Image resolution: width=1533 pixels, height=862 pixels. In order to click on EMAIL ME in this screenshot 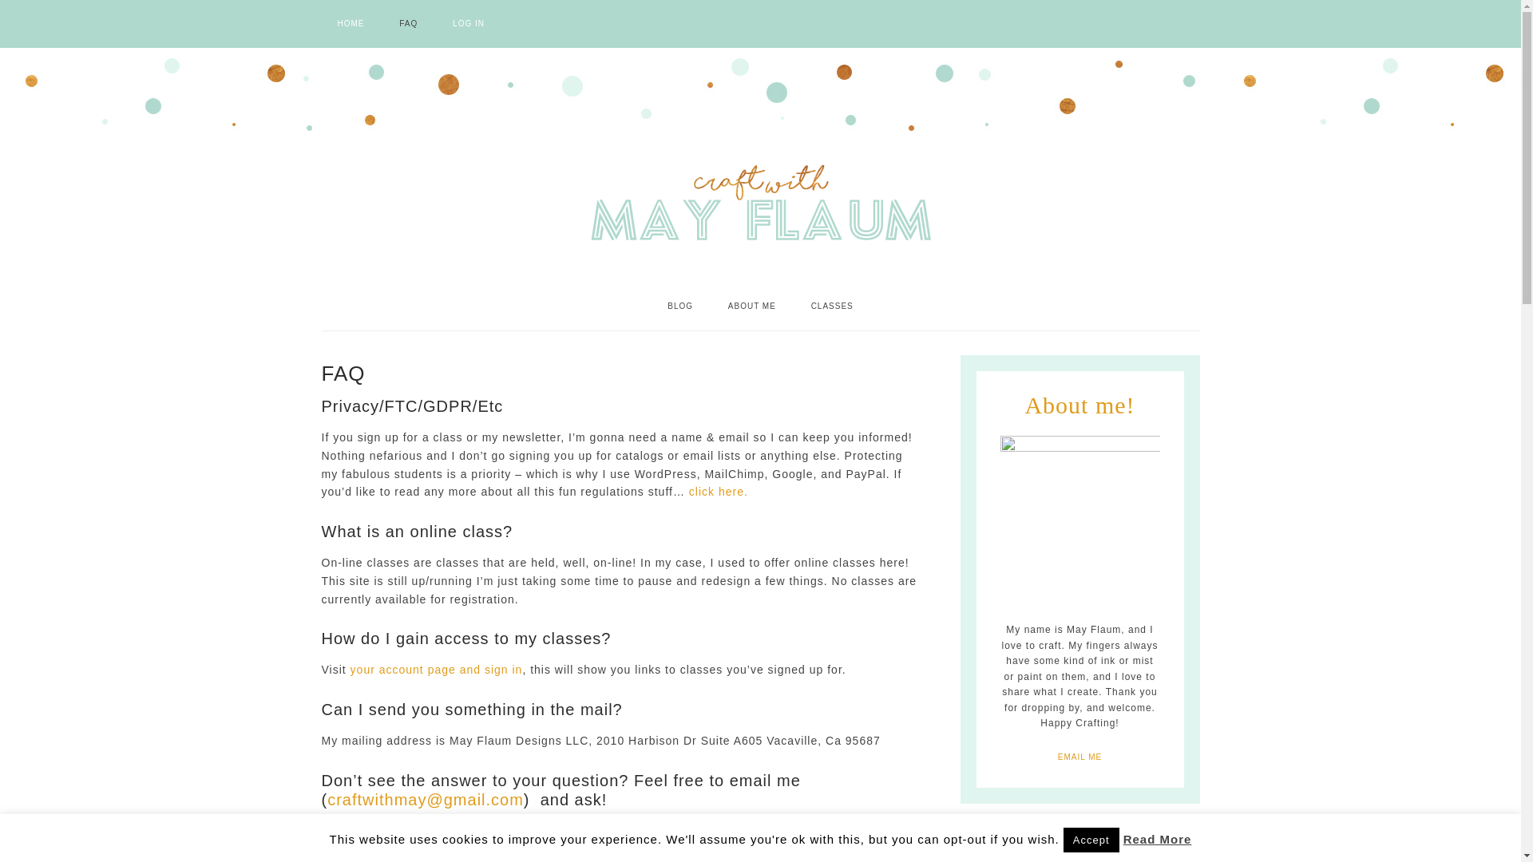, I will do `click(1079, 756)`.